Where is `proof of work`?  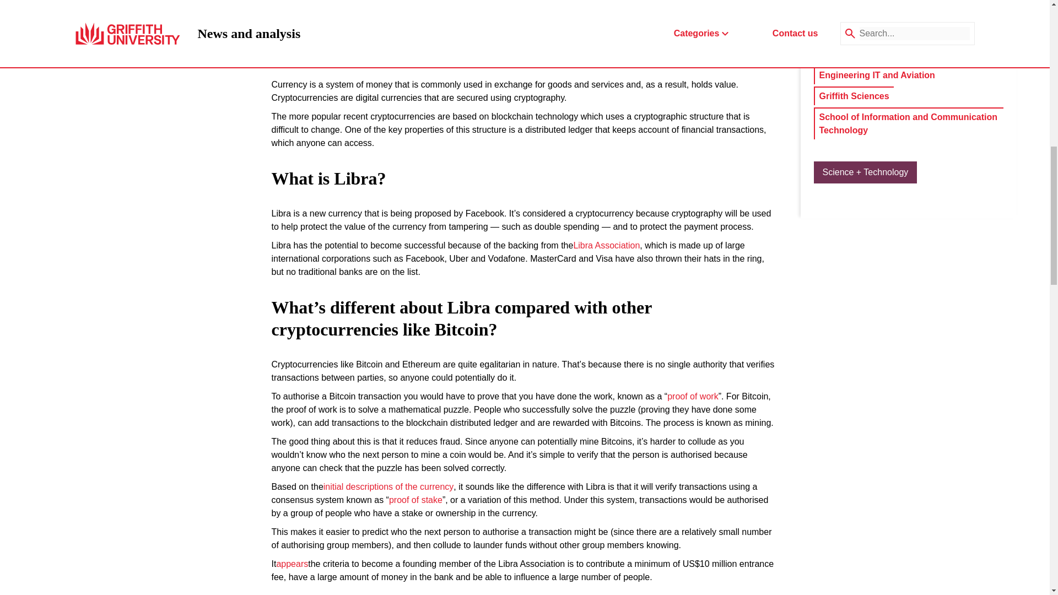
proof of work is located at coordinates (693, 397).